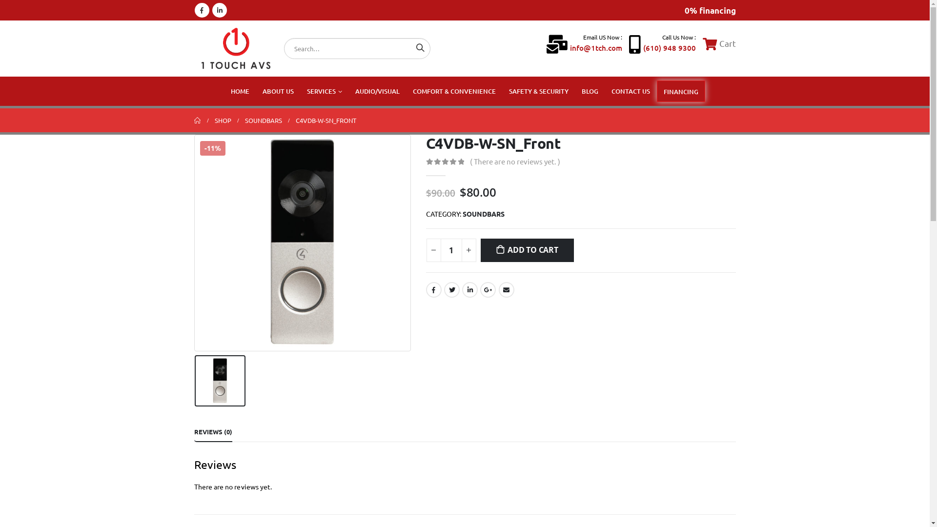  What do you see at coordinates (631, 91) in the screenshot?
I see `CONTACT US` at bounding box center [631, 91].